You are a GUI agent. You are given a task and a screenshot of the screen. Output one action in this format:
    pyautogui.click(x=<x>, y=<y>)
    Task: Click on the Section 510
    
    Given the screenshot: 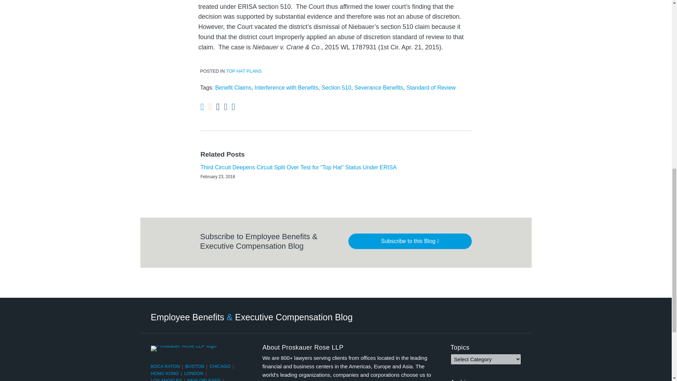 What is the action you would take?
    pyautogui.click(x=336, y=87)
    